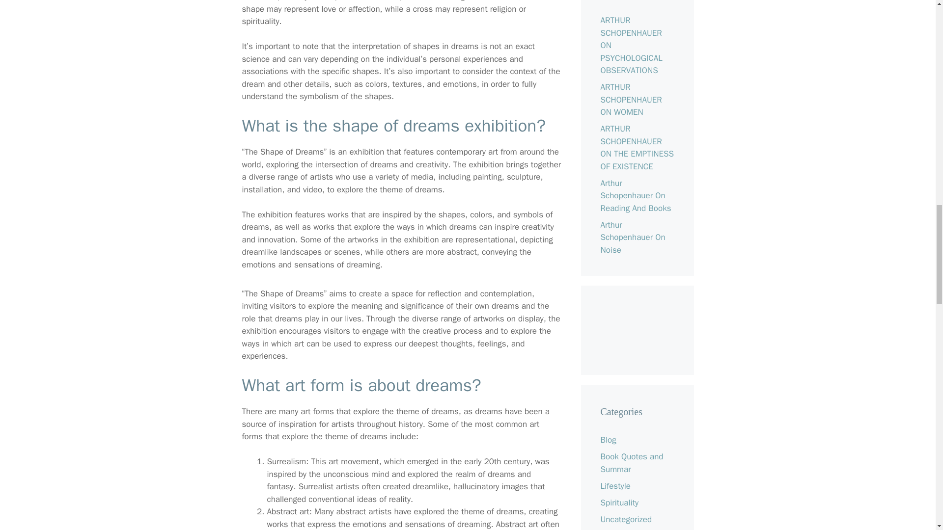 The height and width of the screenshot is (530, 943). Describe the element at coordinates (619, 503) in the screenshot. I see `Spirituality` at that location.